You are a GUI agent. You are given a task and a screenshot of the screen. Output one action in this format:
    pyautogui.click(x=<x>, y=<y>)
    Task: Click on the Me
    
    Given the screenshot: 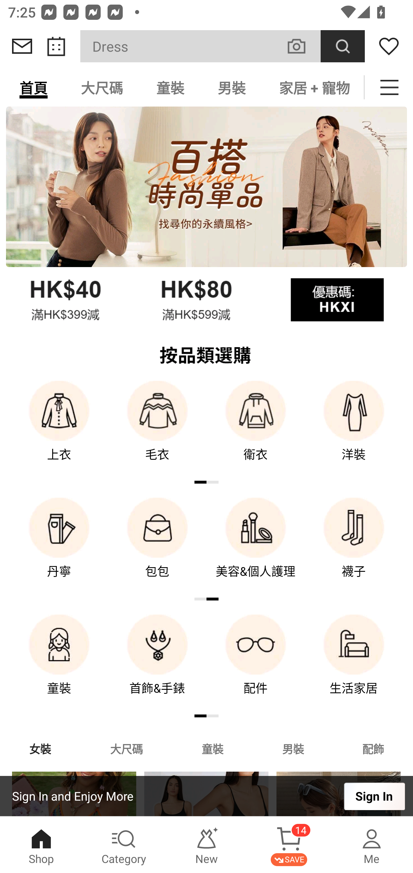 What is the action you would take?
    pyautogui.click(x=372, y=845)
    